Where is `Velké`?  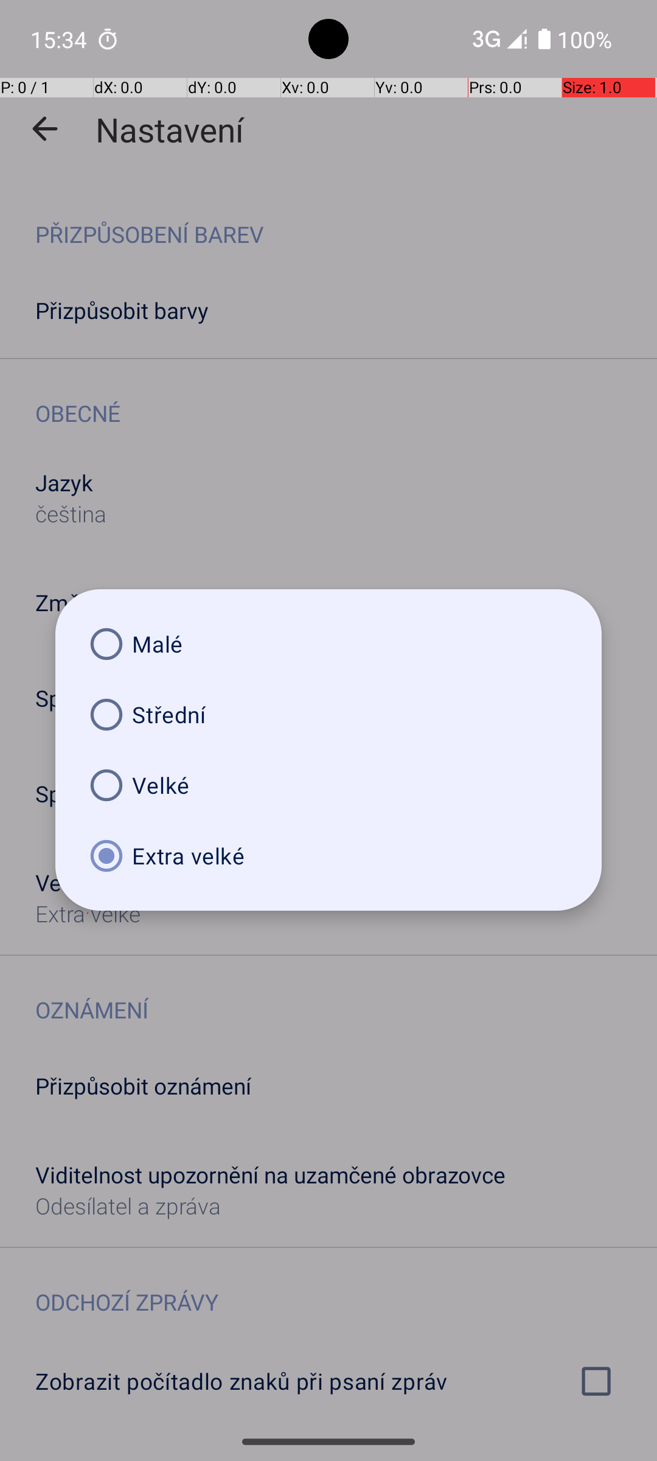
Velké is located at coordinates (328, 785).